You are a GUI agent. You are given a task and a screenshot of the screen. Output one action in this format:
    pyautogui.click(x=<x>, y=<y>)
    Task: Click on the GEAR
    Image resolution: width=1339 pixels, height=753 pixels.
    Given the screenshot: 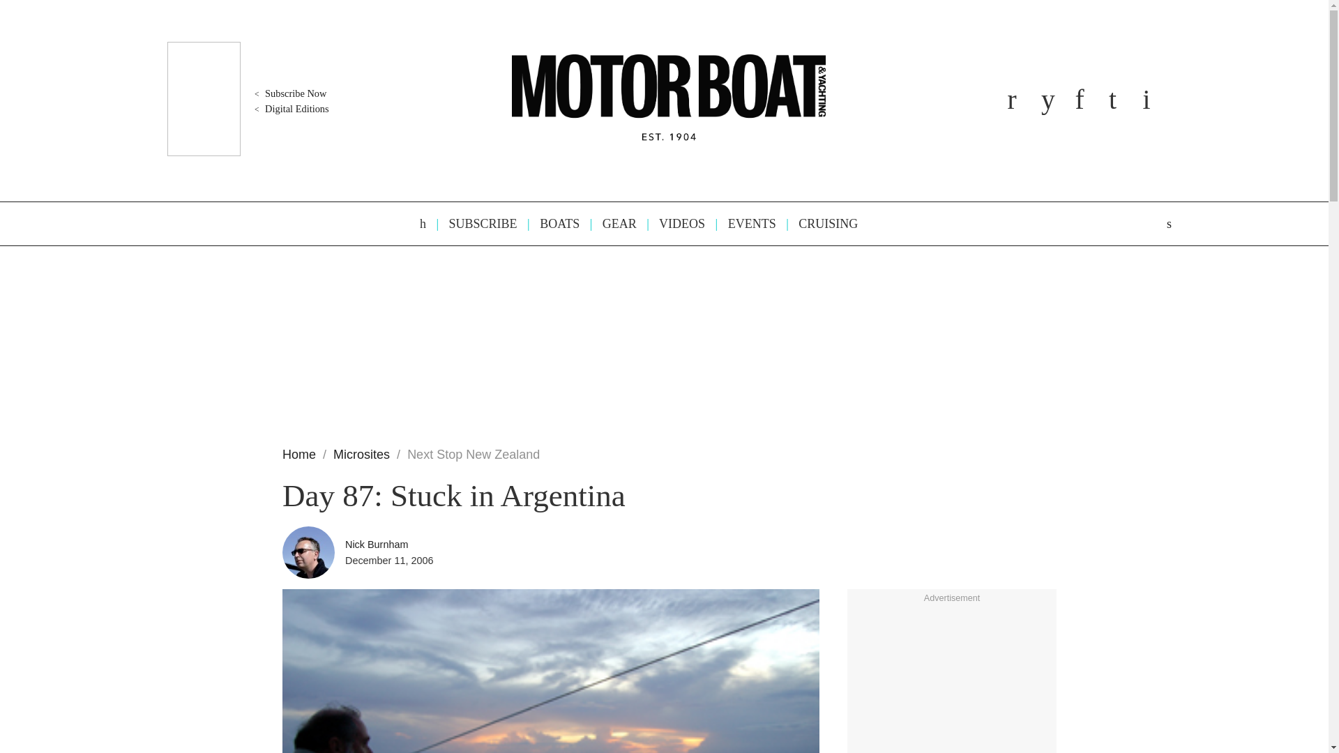 What is the action you would take?
    pyautogui.click(x=612, y=224)
    